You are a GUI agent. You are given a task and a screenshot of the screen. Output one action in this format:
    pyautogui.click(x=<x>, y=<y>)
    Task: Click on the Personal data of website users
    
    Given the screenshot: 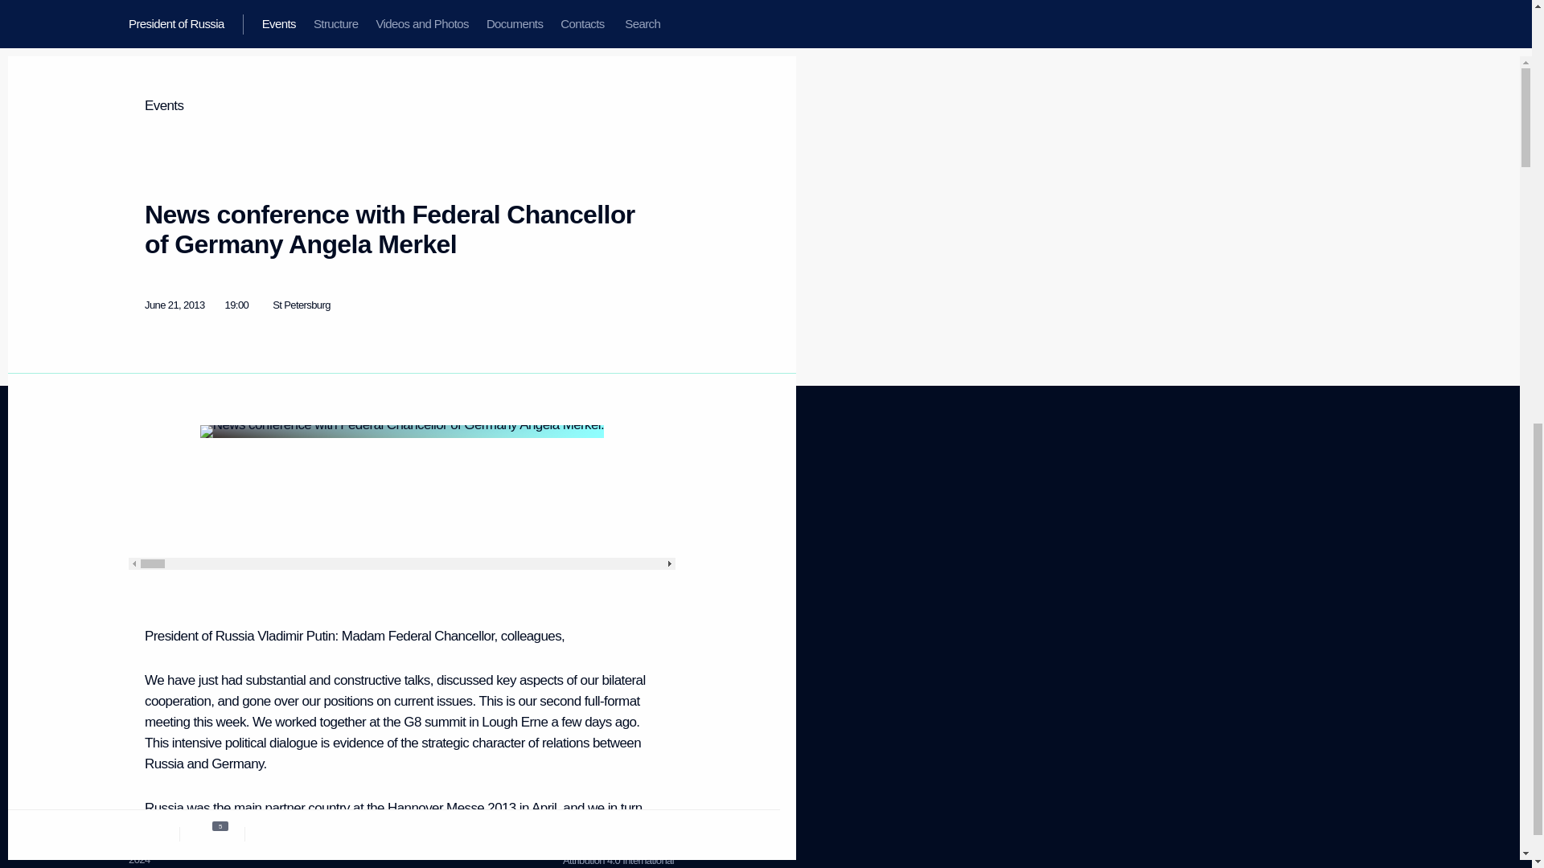 What is the action you would take?
    pyautogui.click(x=614, y=556)
    